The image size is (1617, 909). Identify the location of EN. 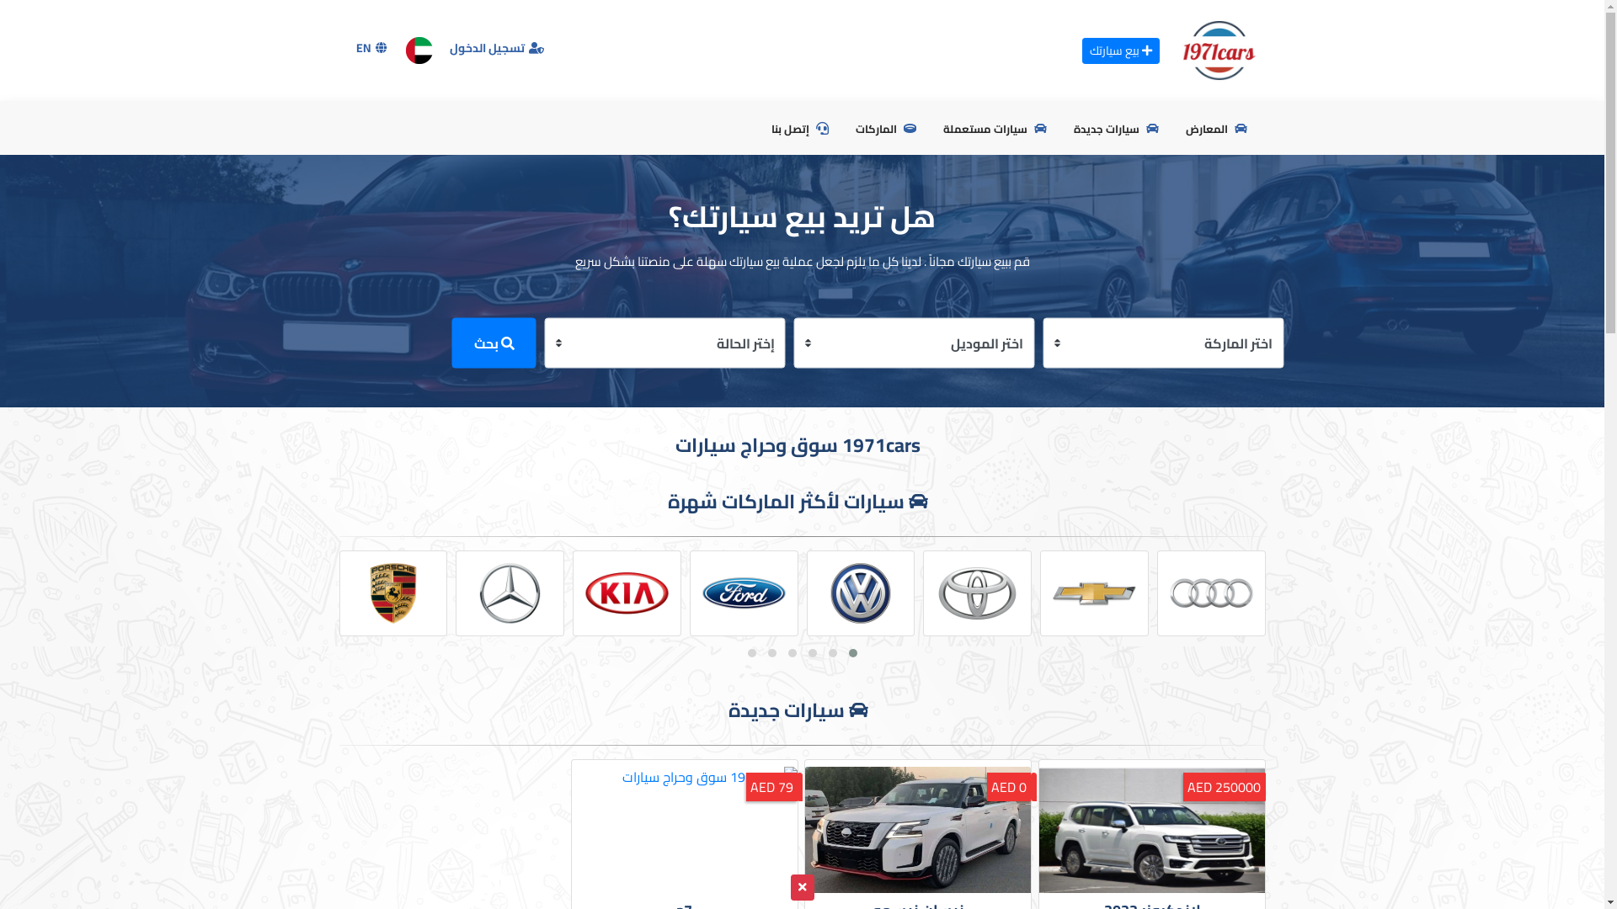
(372, 48).